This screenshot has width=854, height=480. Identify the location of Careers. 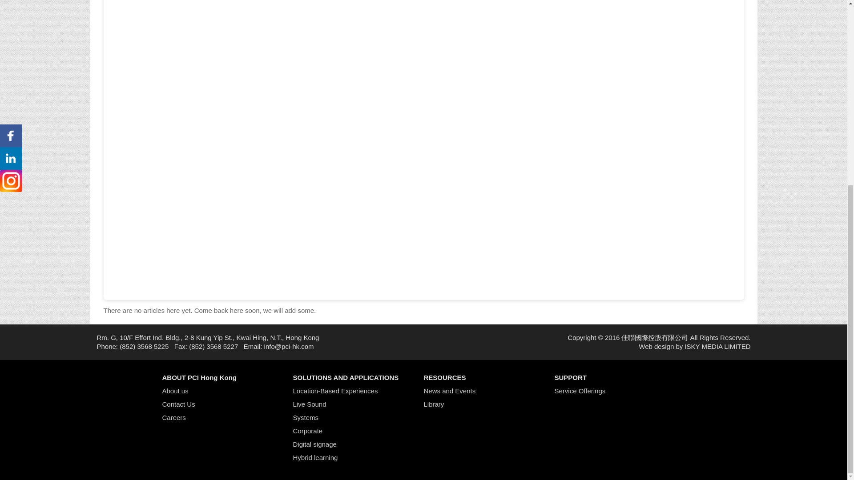
(173, 417).